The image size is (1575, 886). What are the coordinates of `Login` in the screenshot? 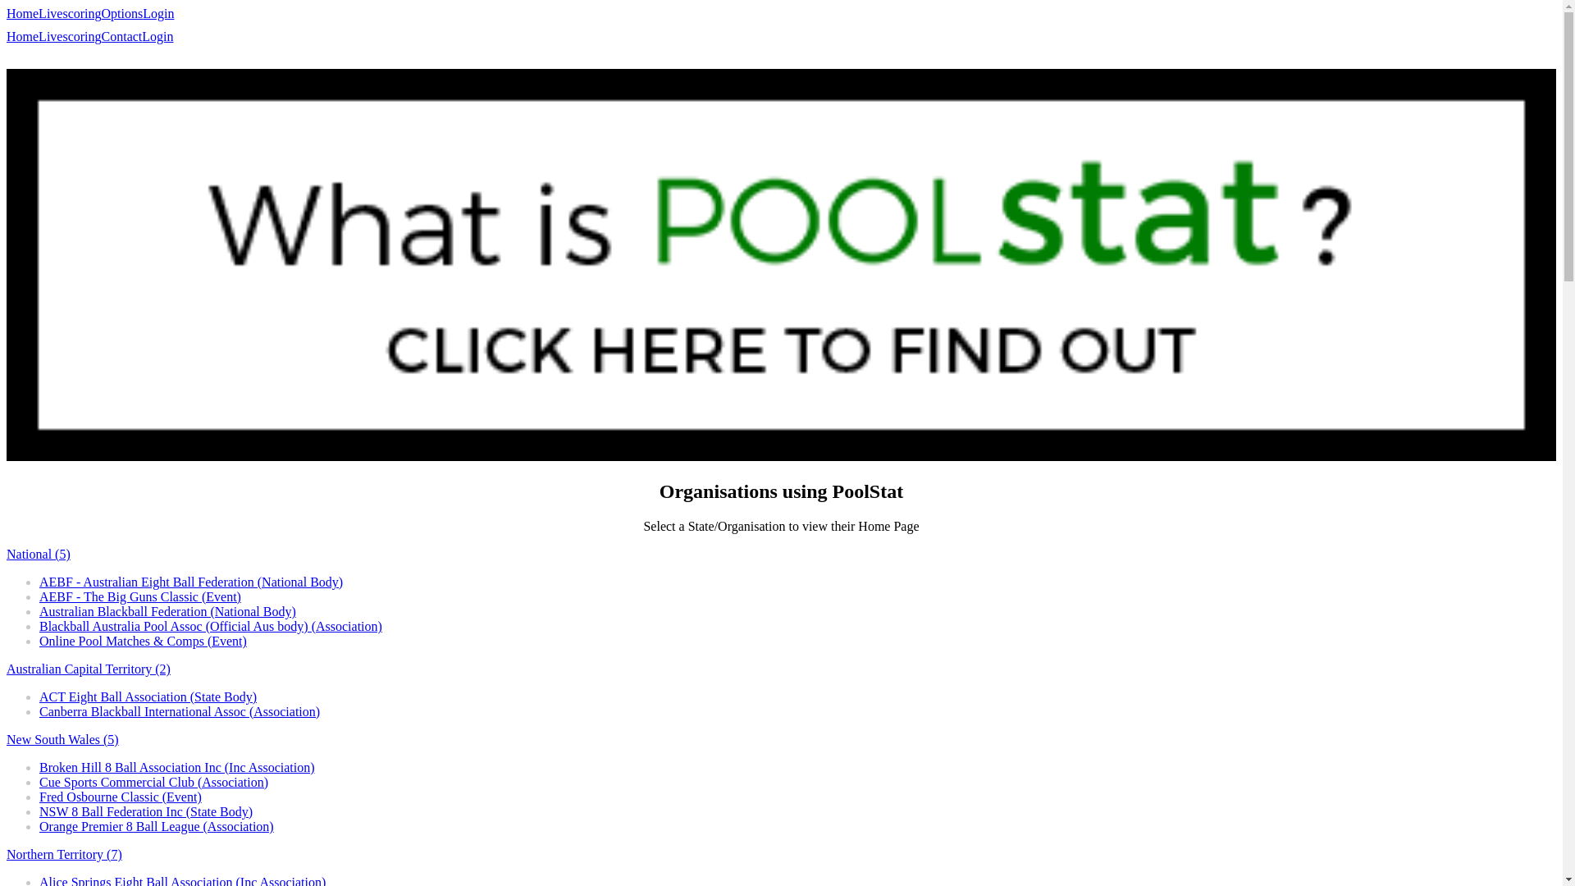 It's located at (158, 14).